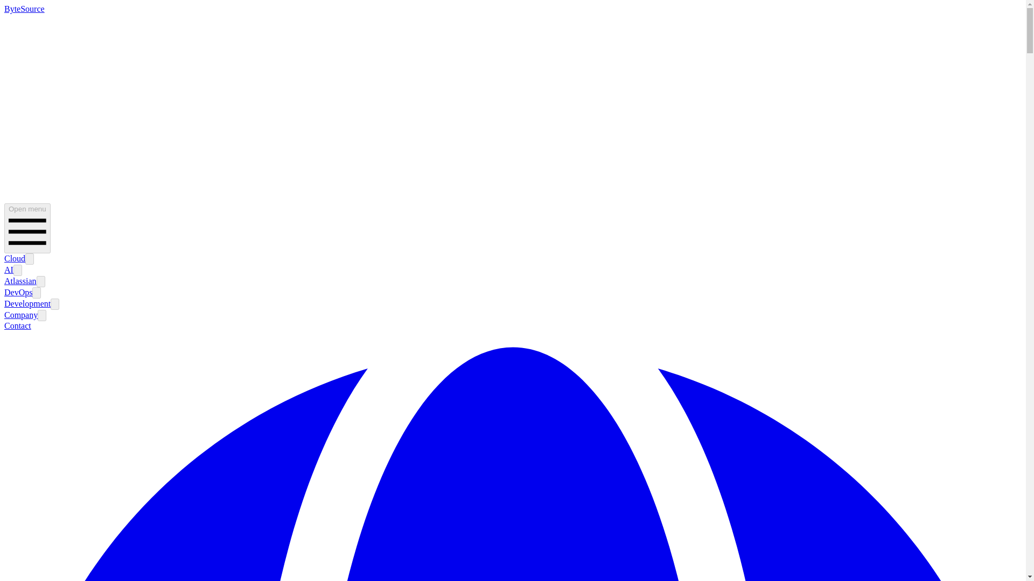 The height and width of the screenshot is (581, 1034). What do you see at coordinates (9, 269) in the screenshot?
I see `AI` at bounding box center [9, 269].